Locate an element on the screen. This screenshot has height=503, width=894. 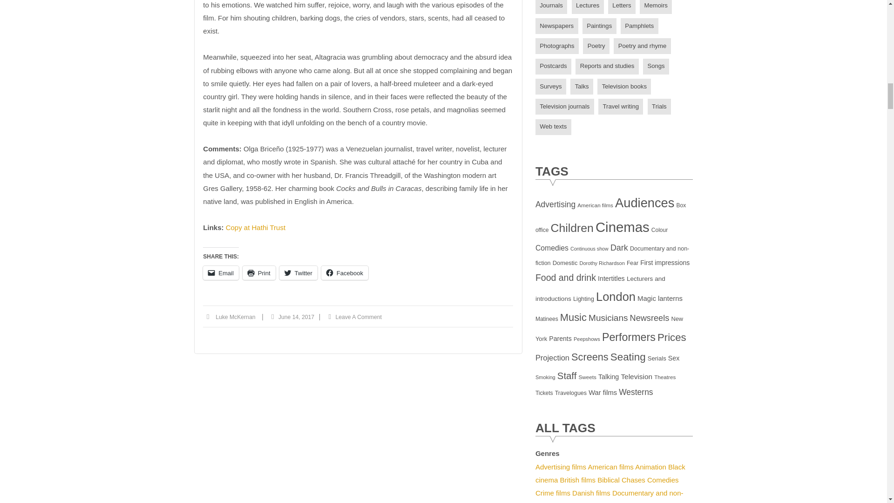
Facebook is located at coordinates (345, 273).